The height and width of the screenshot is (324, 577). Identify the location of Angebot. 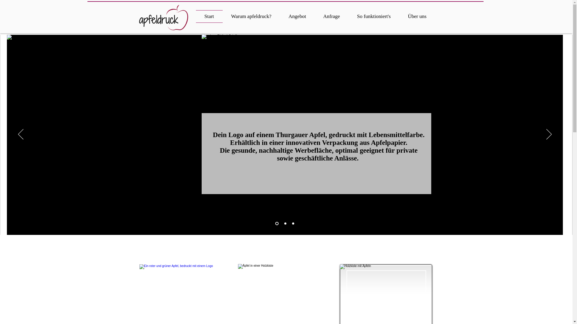
(298, 16).